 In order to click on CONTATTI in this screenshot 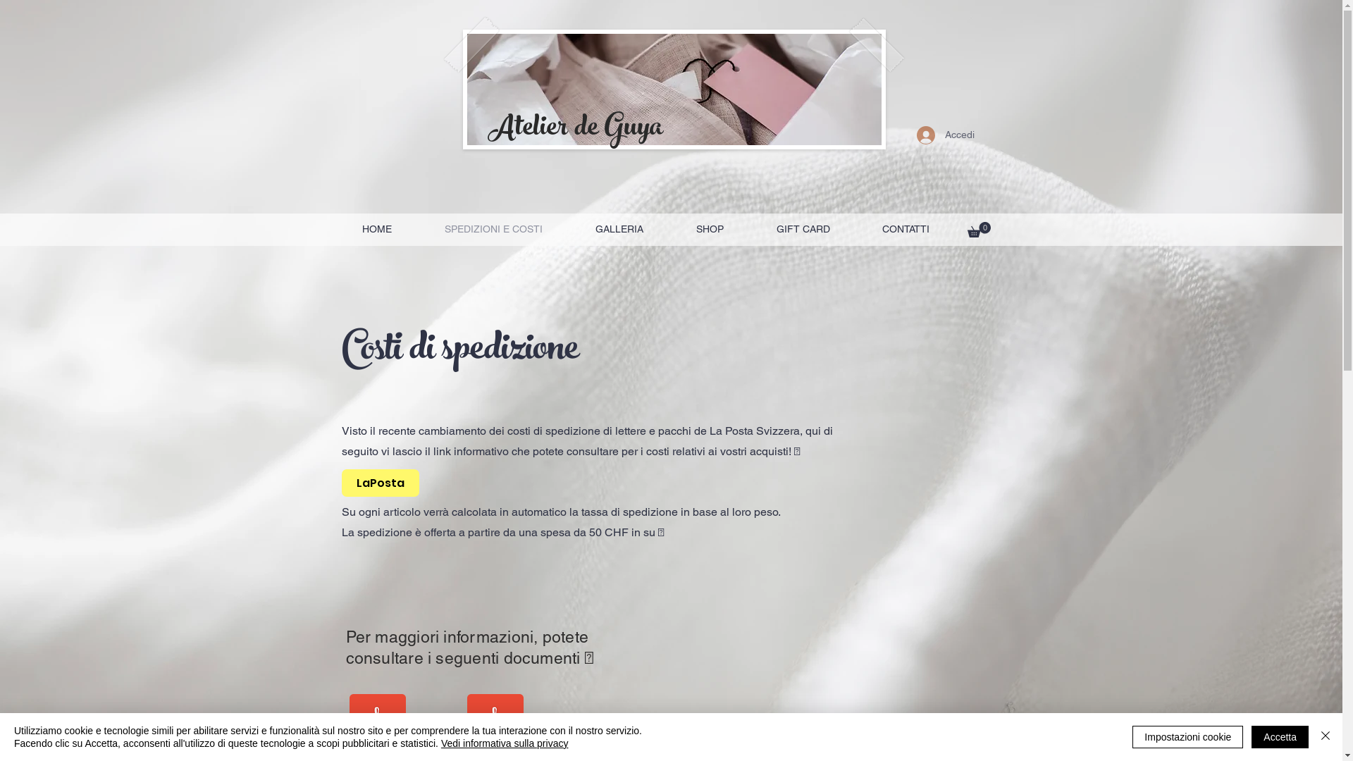, I will do `click(905, 230)`.